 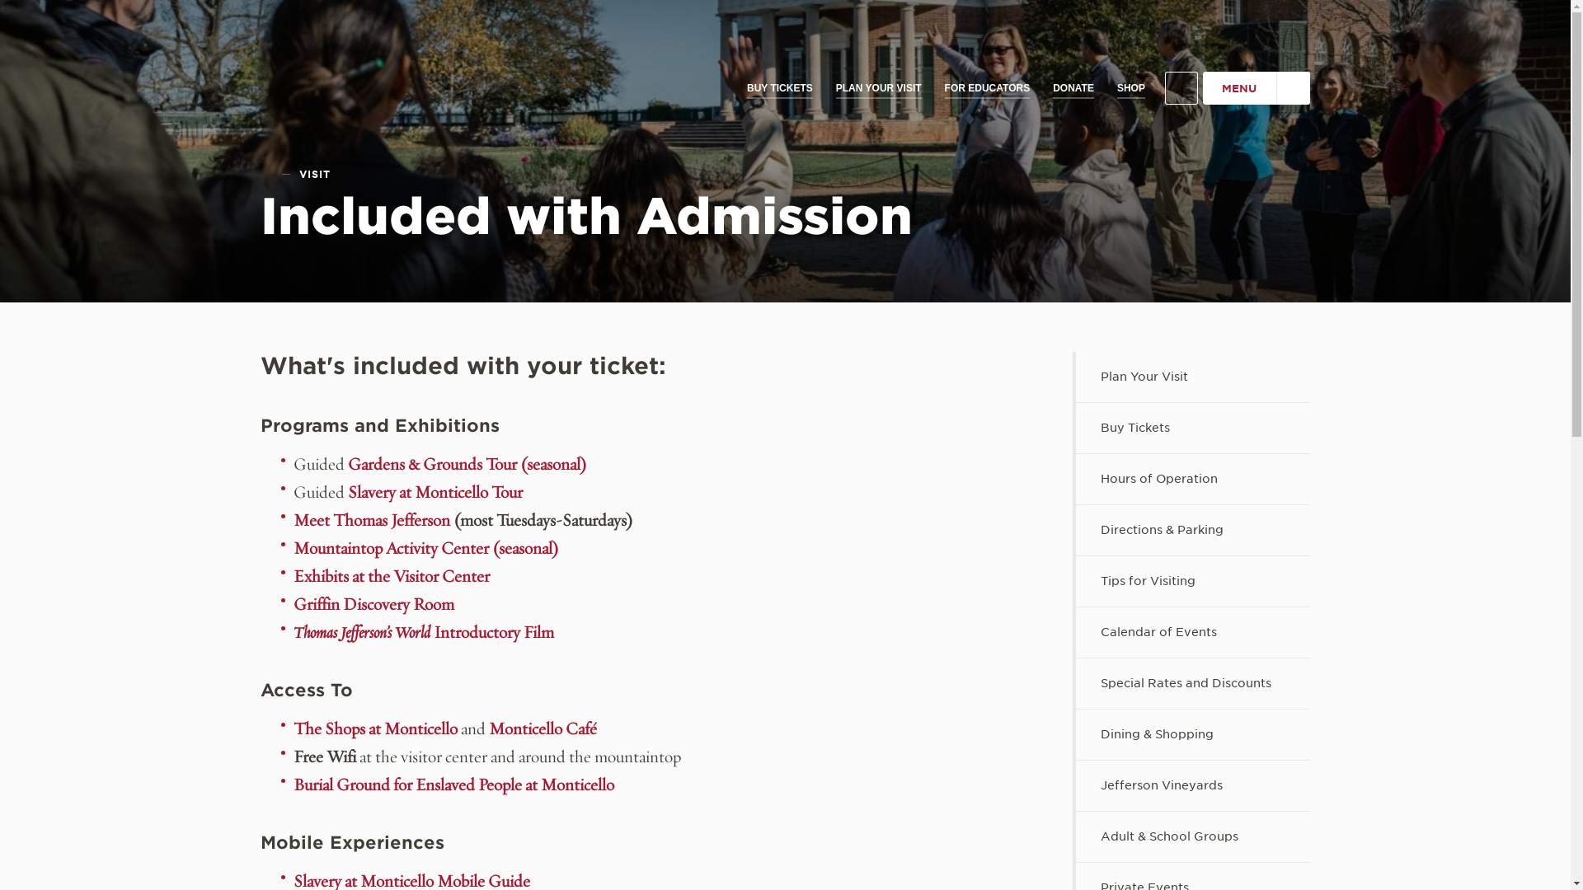 I want to click on Thomas Jefferson's Monticello, so click(x=386, y=69).